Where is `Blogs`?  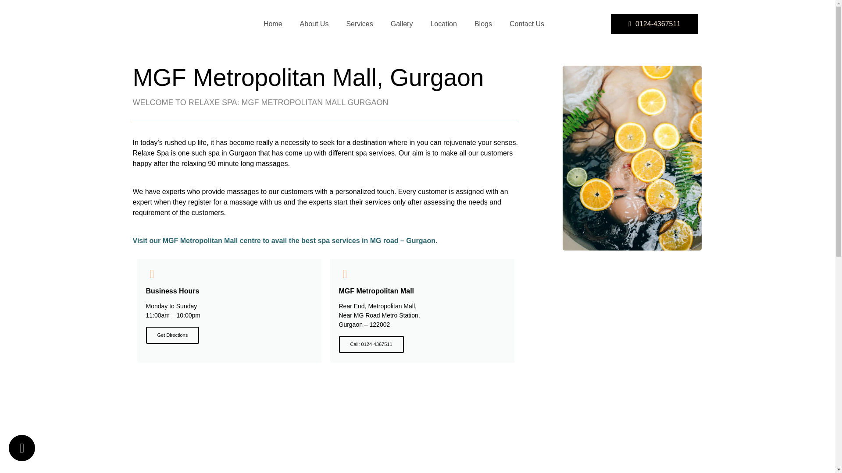 Blogs is located at coordinates (483, 24).